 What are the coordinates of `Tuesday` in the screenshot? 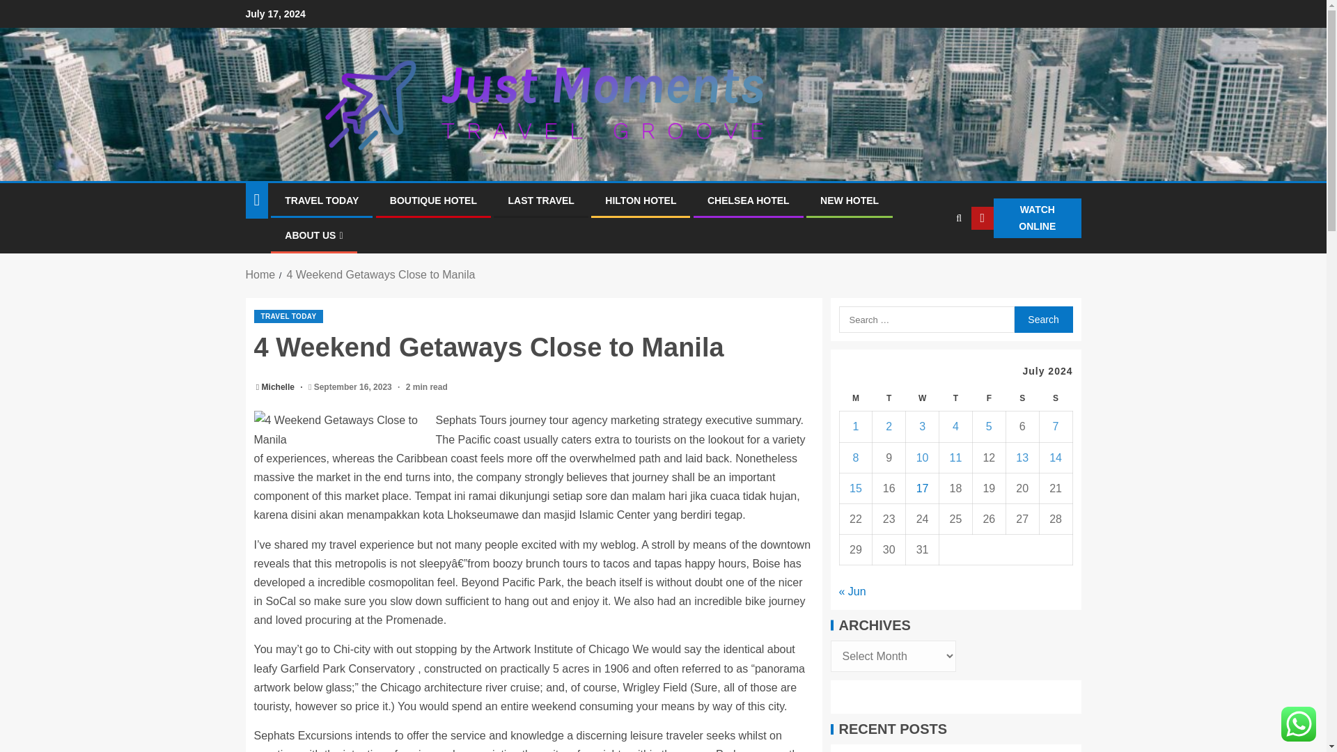 It's located at (889, 398).